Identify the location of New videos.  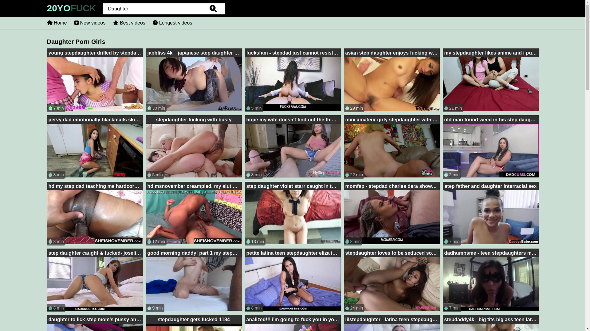
(90, 23).